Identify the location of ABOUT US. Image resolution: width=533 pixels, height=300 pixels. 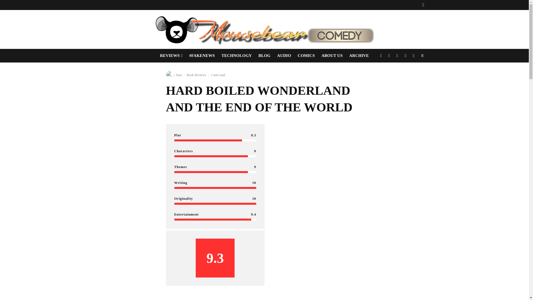
(332, 56).